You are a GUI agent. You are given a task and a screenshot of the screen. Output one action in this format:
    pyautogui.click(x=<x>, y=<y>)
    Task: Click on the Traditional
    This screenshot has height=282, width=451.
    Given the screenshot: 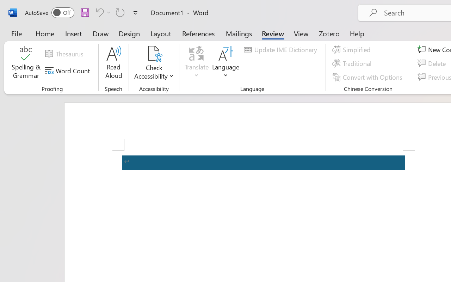 What is the action you would take?
    pyautogui.click(x=353, y=63)
    